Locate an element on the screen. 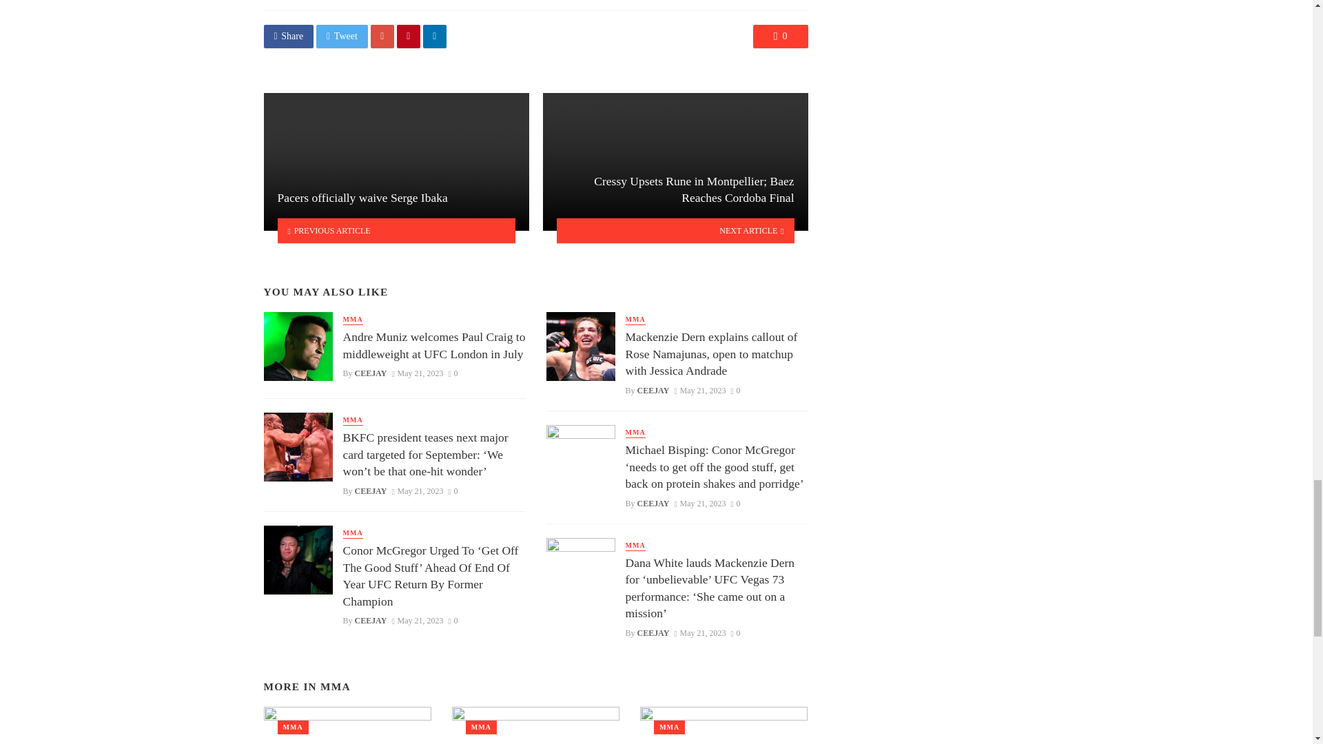 Image resolution: width=1323 pixels, height=744 pixels. Share is located at coordinates (288, 36).